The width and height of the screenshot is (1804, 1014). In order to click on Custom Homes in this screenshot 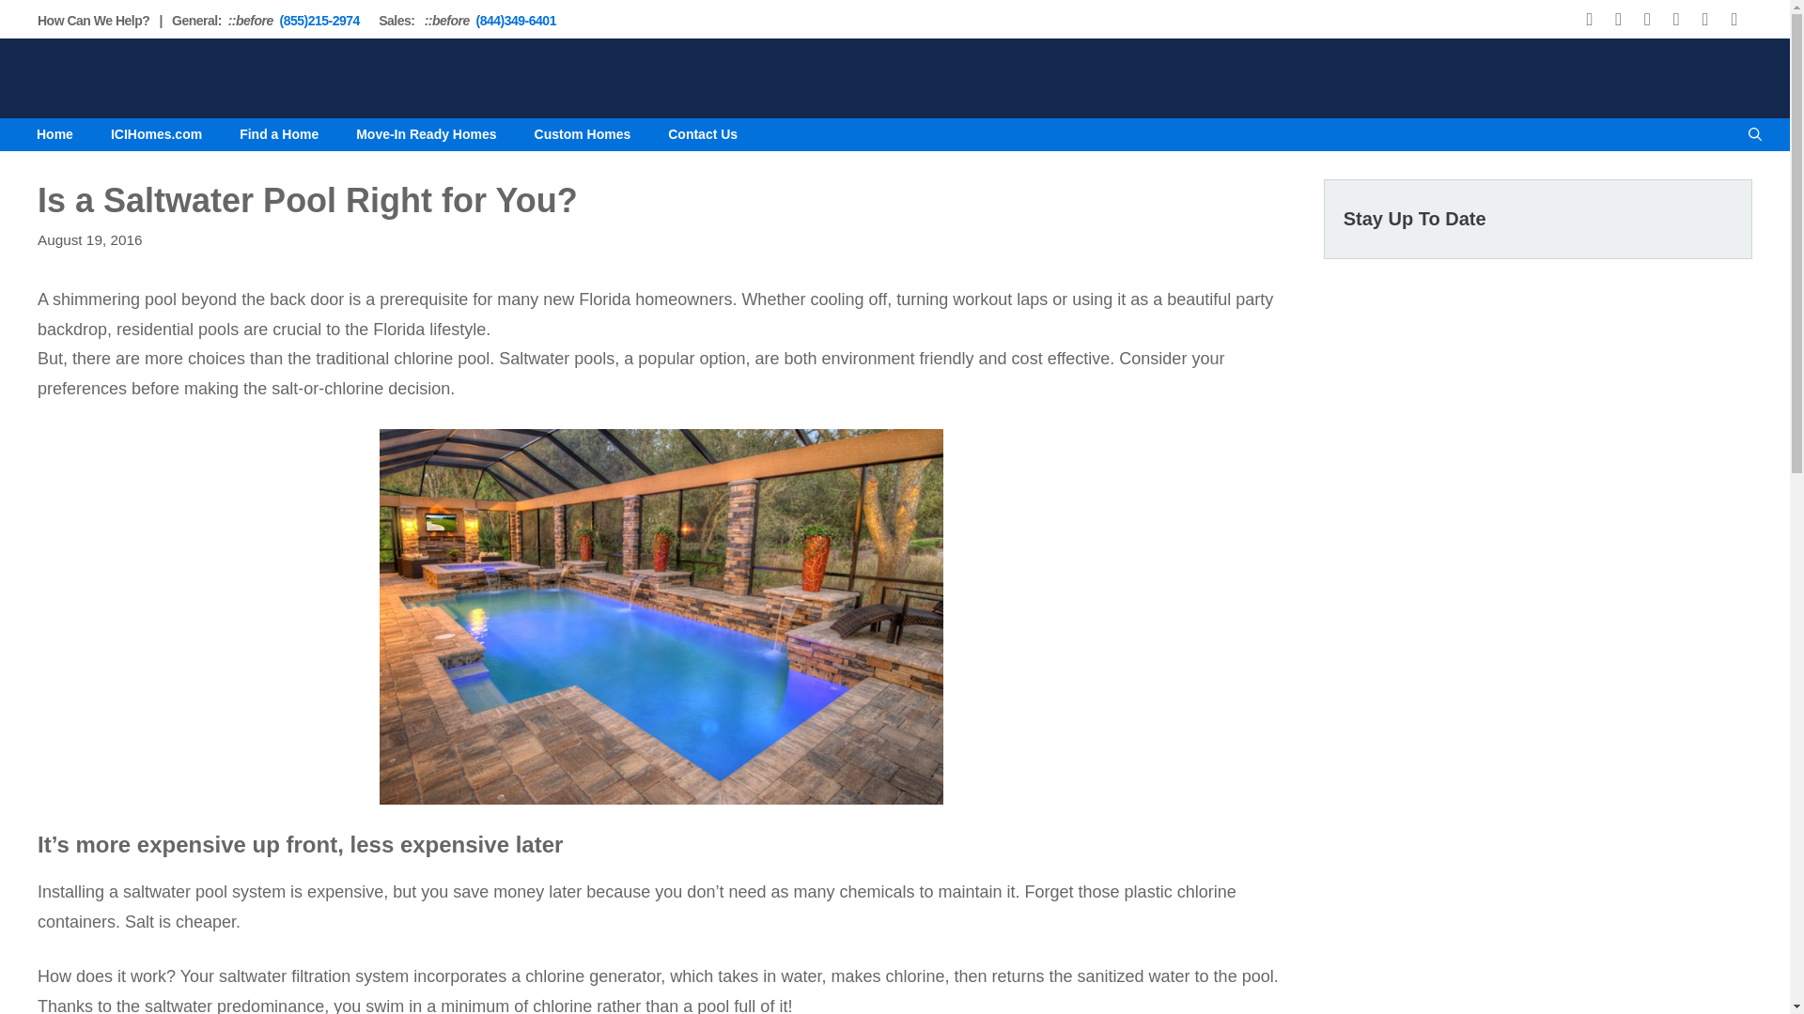, I will do `click(583, 134)`.